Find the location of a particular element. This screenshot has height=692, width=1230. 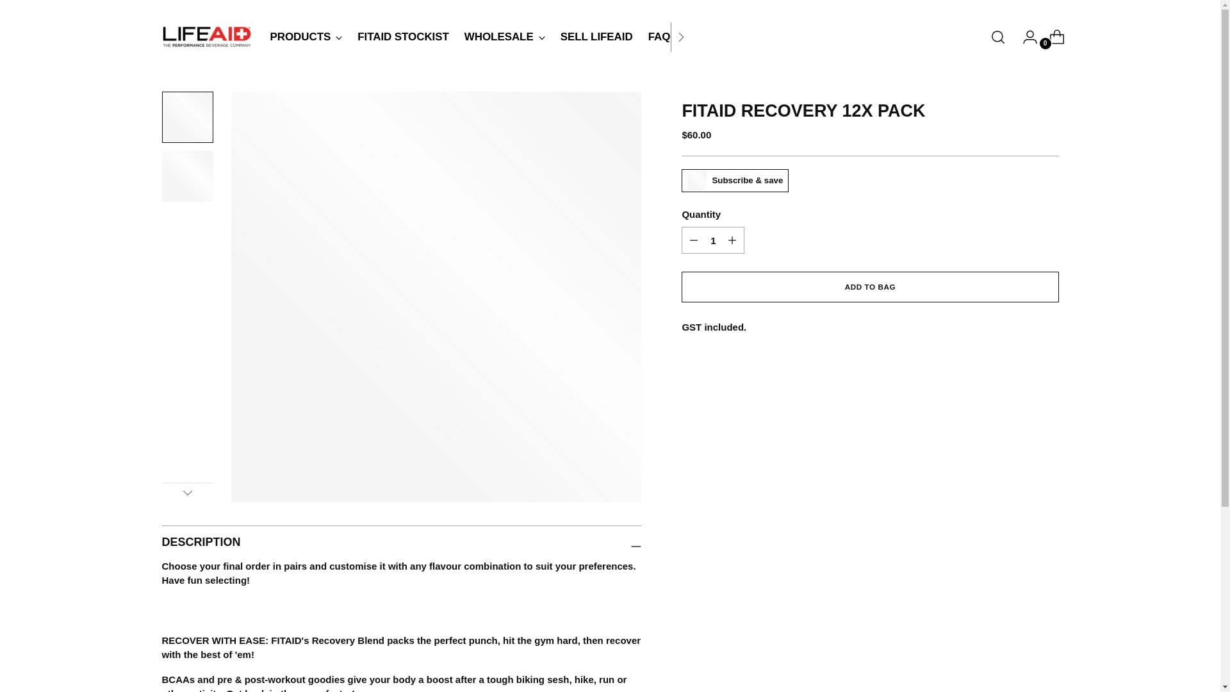

SELL LIFEAID is located at coordinates (712, 240).